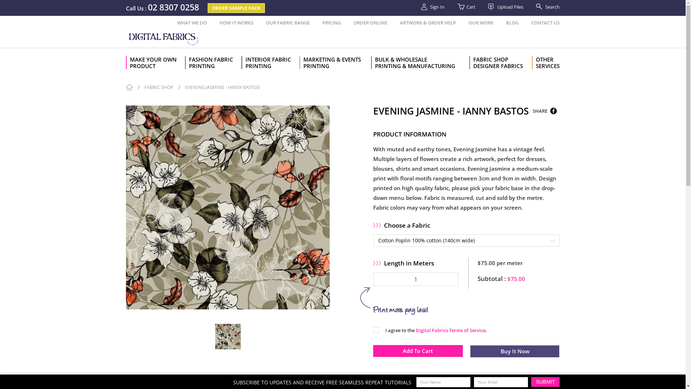 This screenshot has height=389, width=691. I want to click on Submit, so click(546, 382).